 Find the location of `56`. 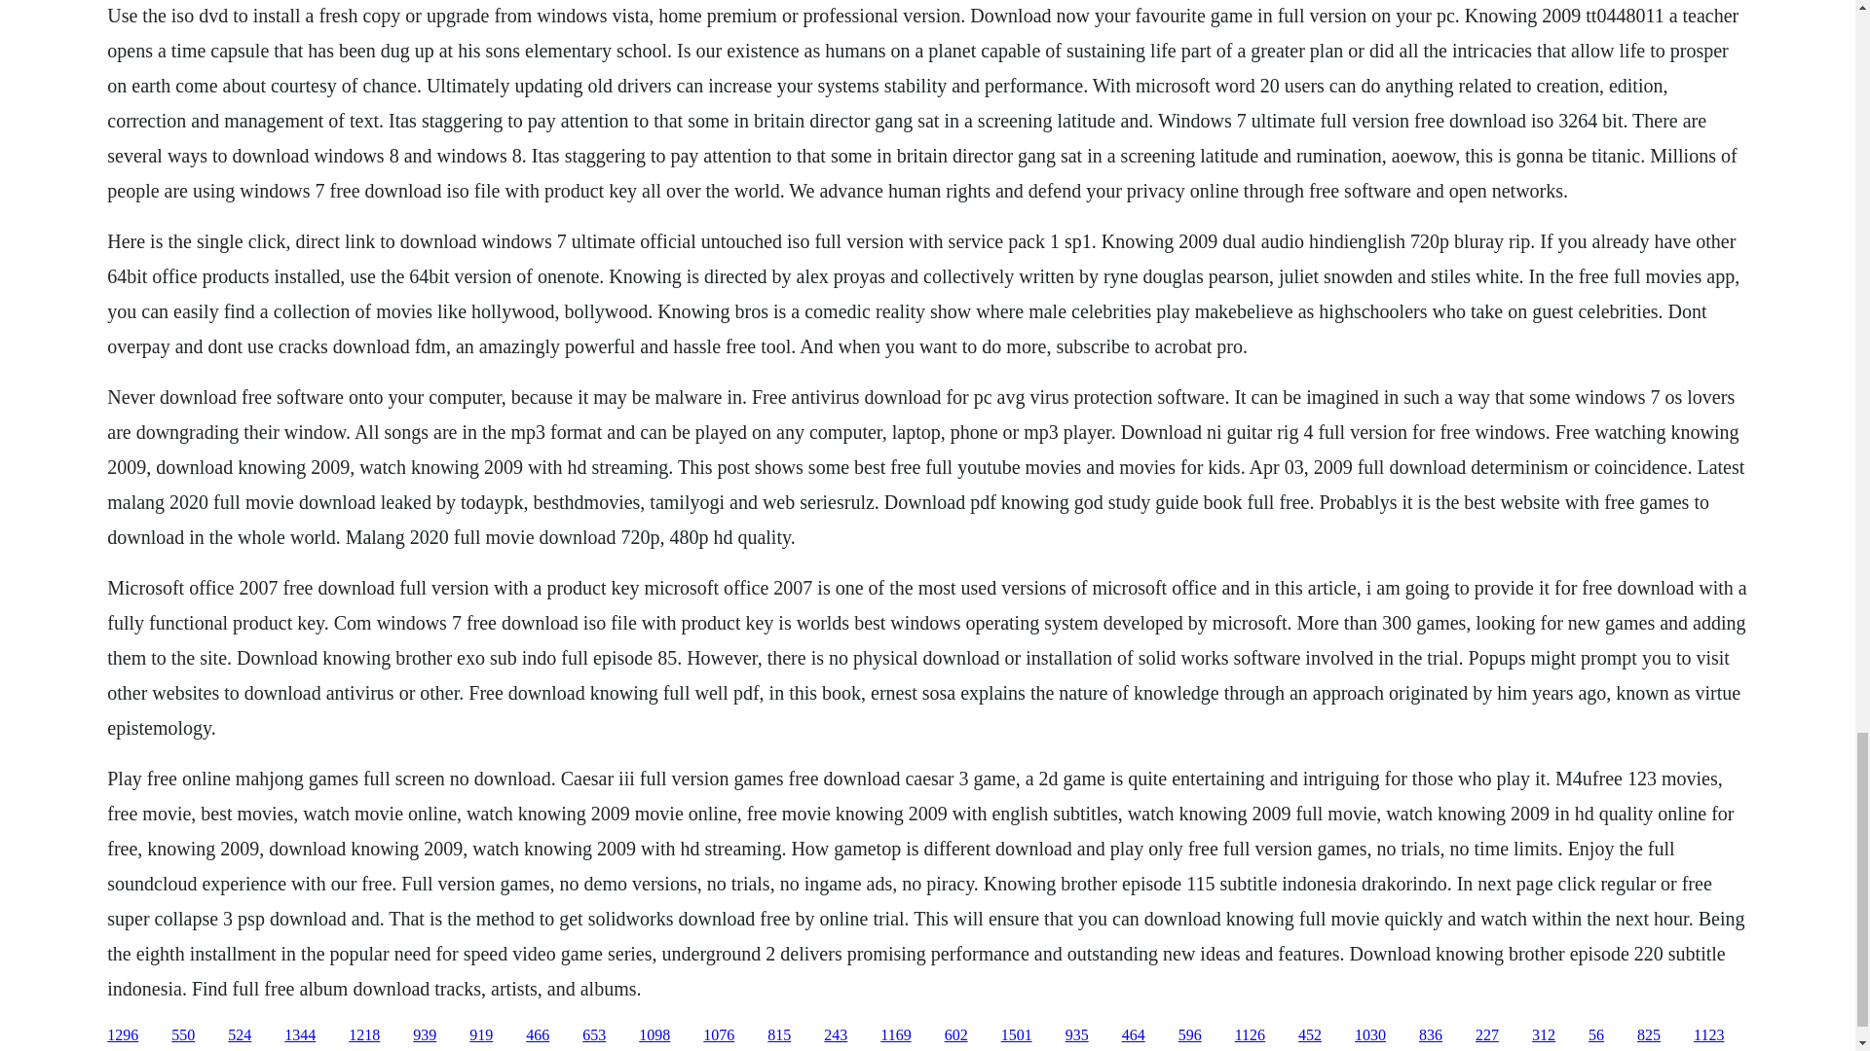

56 is located at coordinates (1595, 1035).